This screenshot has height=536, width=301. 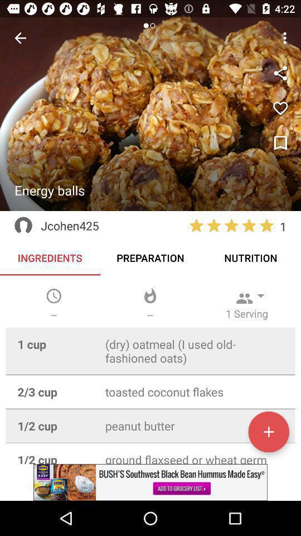 What do you see at coordinates (20, 38) in the screenshot?
I see `go back` at bounding box center [20, 38].